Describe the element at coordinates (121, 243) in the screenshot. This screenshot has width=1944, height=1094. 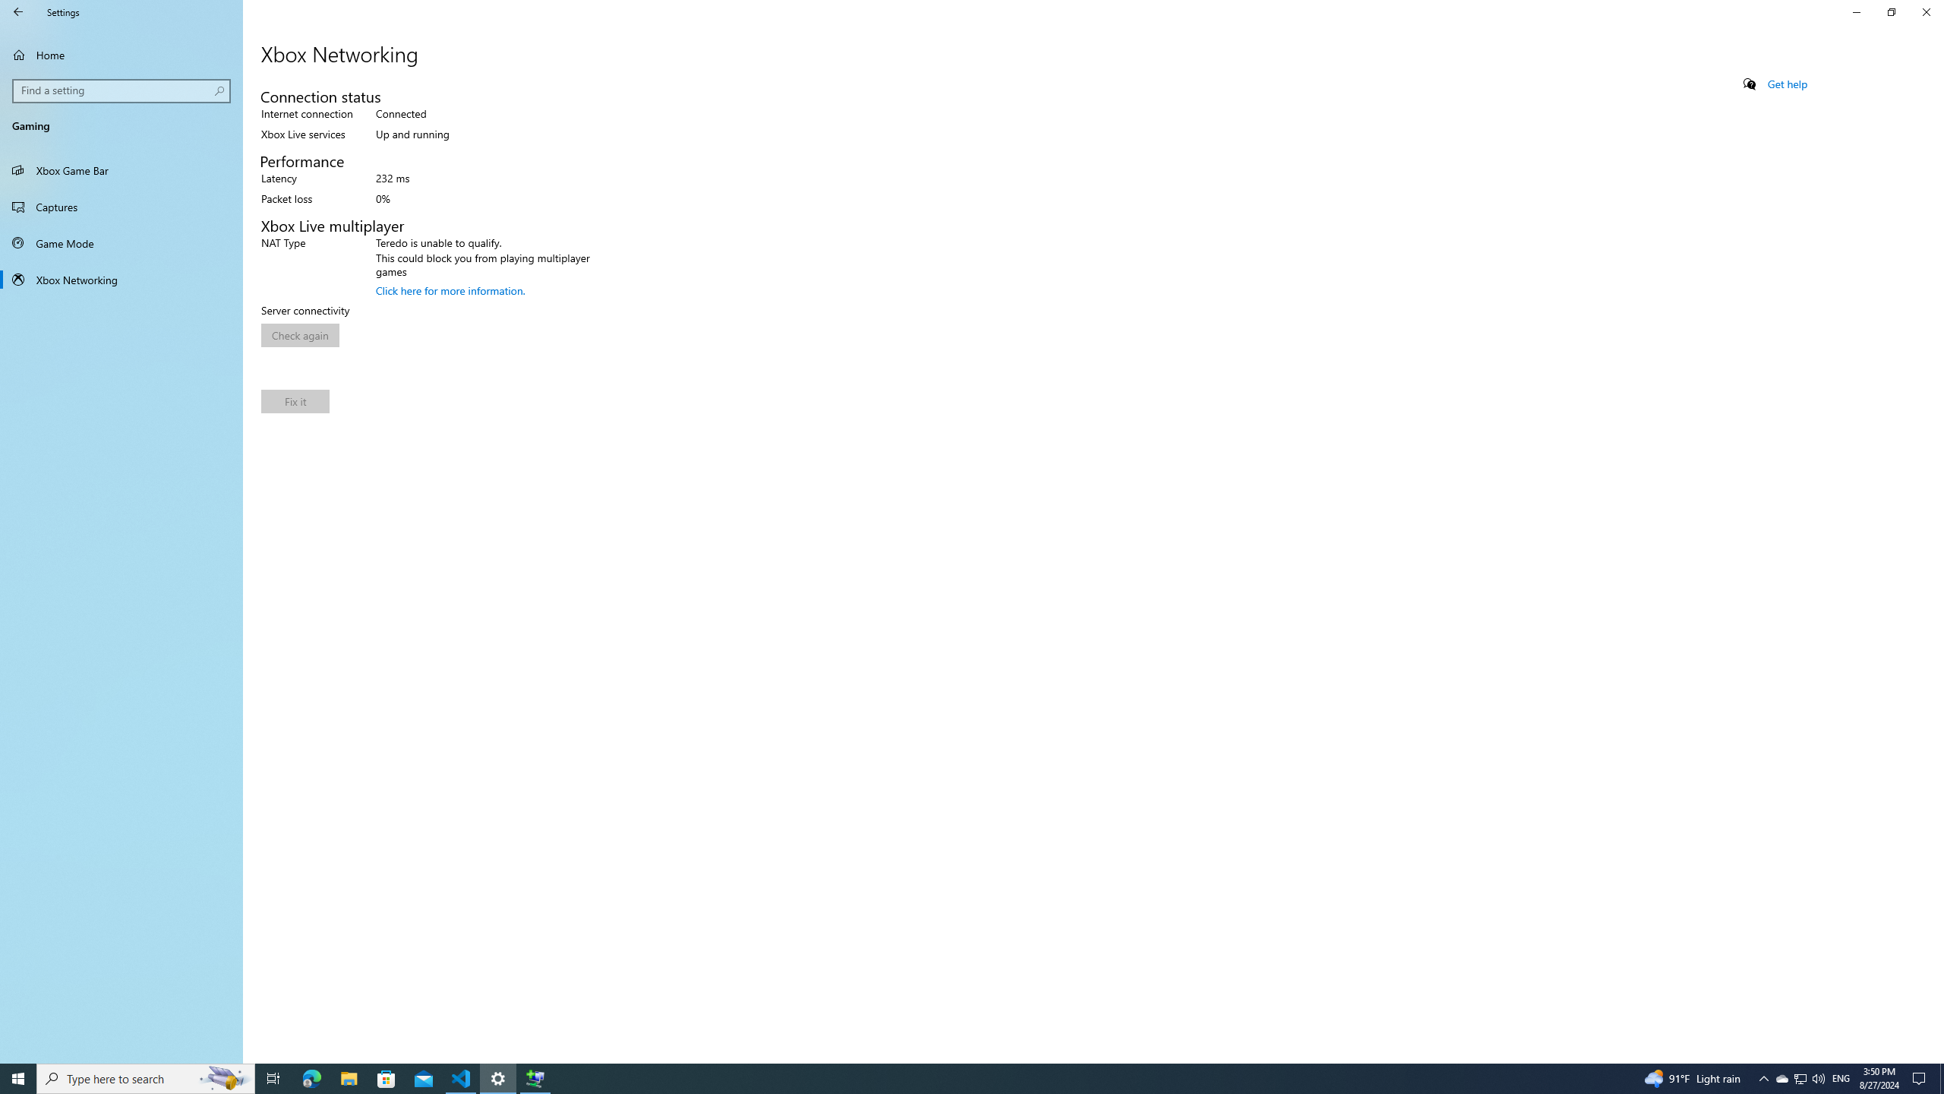
I see `Game Mode` at that location.